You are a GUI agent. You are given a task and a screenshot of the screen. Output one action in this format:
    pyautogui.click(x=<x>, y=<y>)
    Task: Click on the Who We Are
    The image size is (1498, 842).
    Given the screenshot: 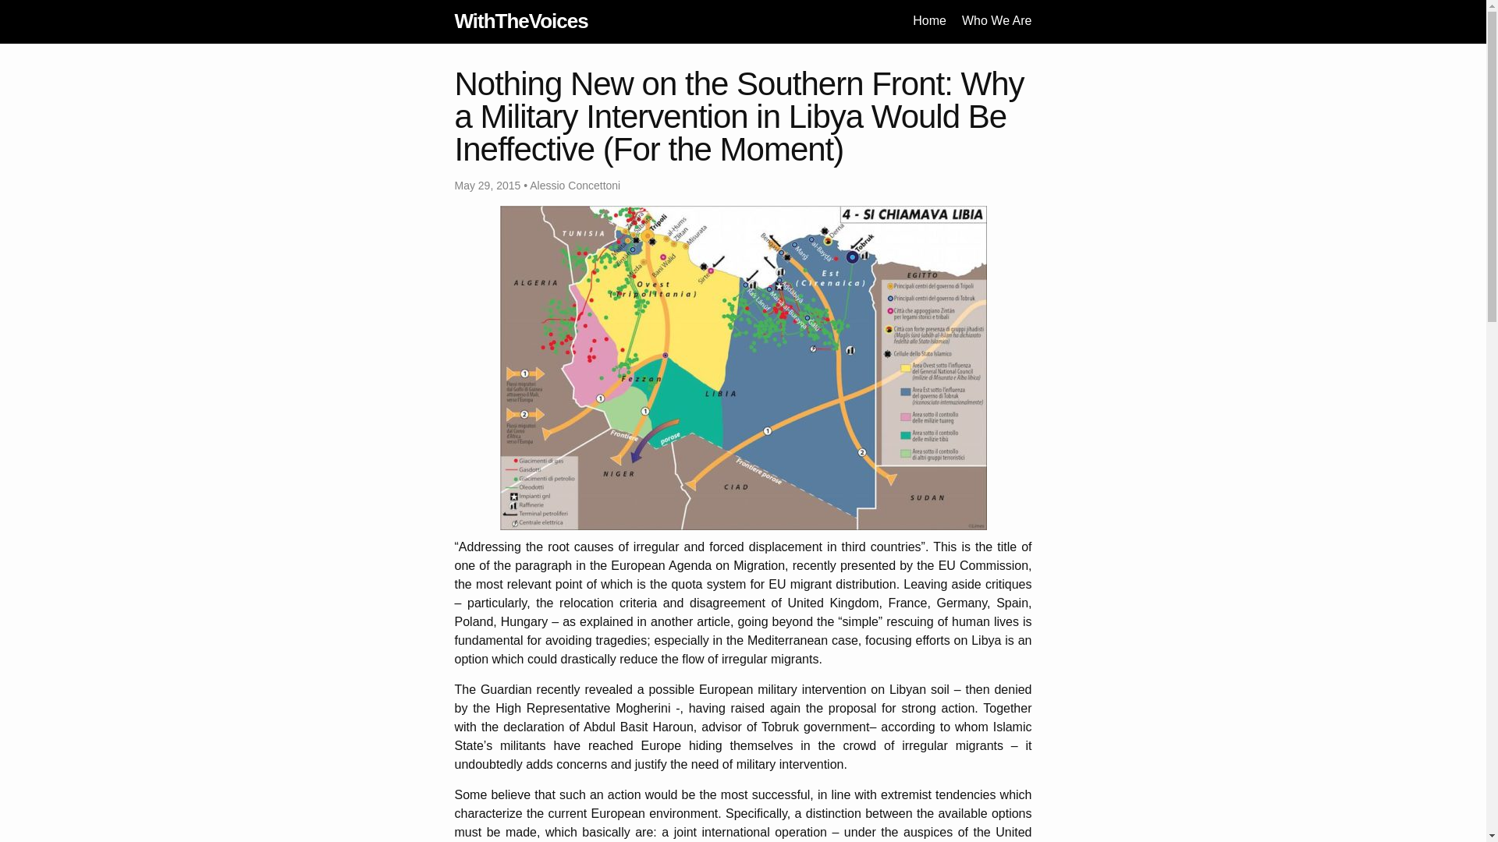 What is the action you would take?
    pyautogui.click(x=996, y=20)
    